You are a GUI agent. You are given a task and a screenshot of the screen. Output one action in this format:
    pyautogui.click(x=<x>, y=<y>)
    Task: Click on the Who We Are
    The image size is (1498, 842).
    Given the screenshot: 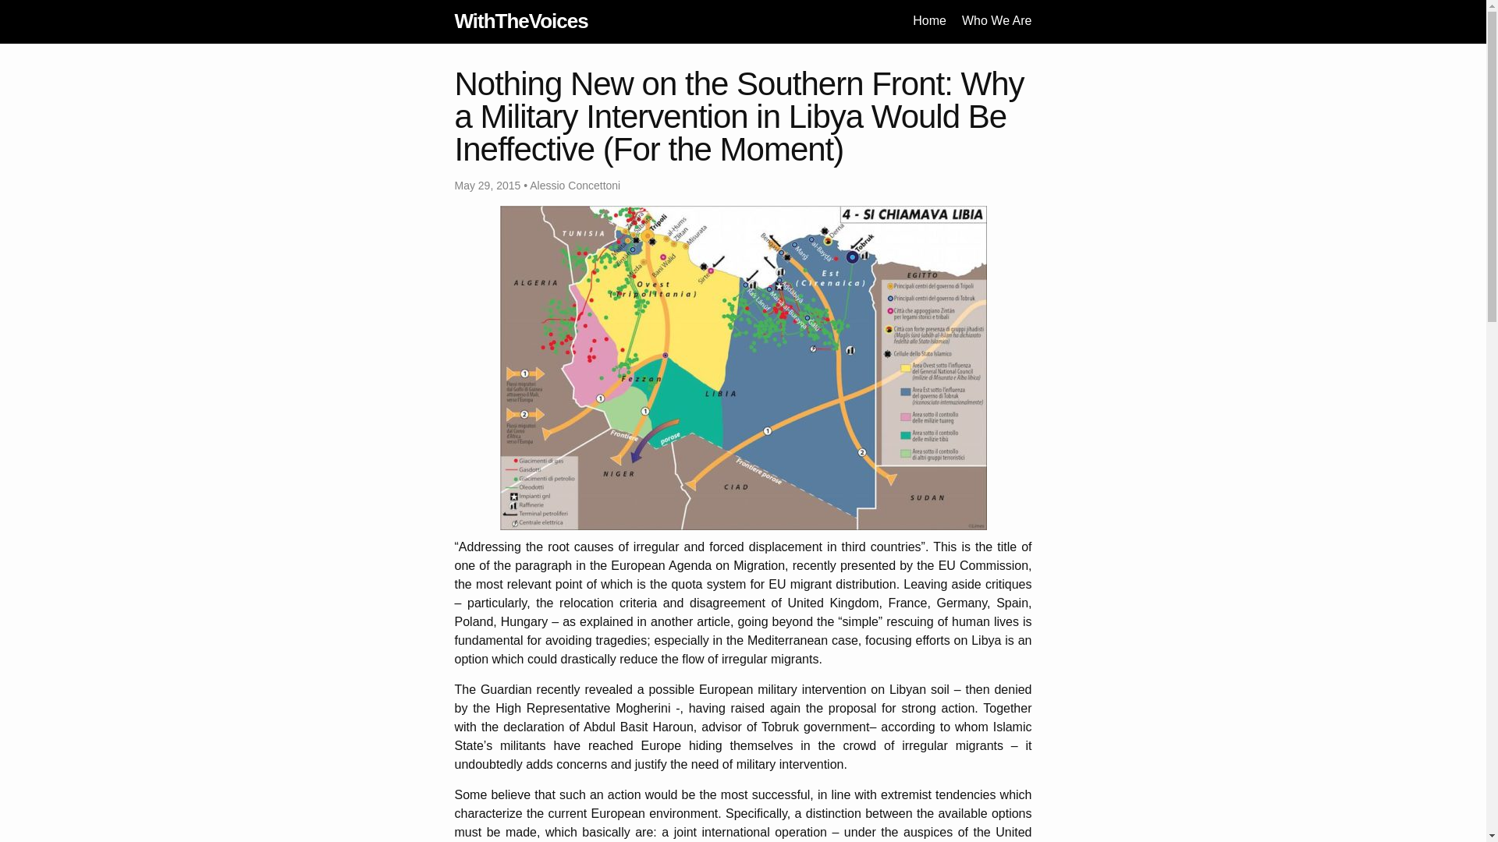 What is the action you would take?
    pyautogui.click(x=996, y=20)
    